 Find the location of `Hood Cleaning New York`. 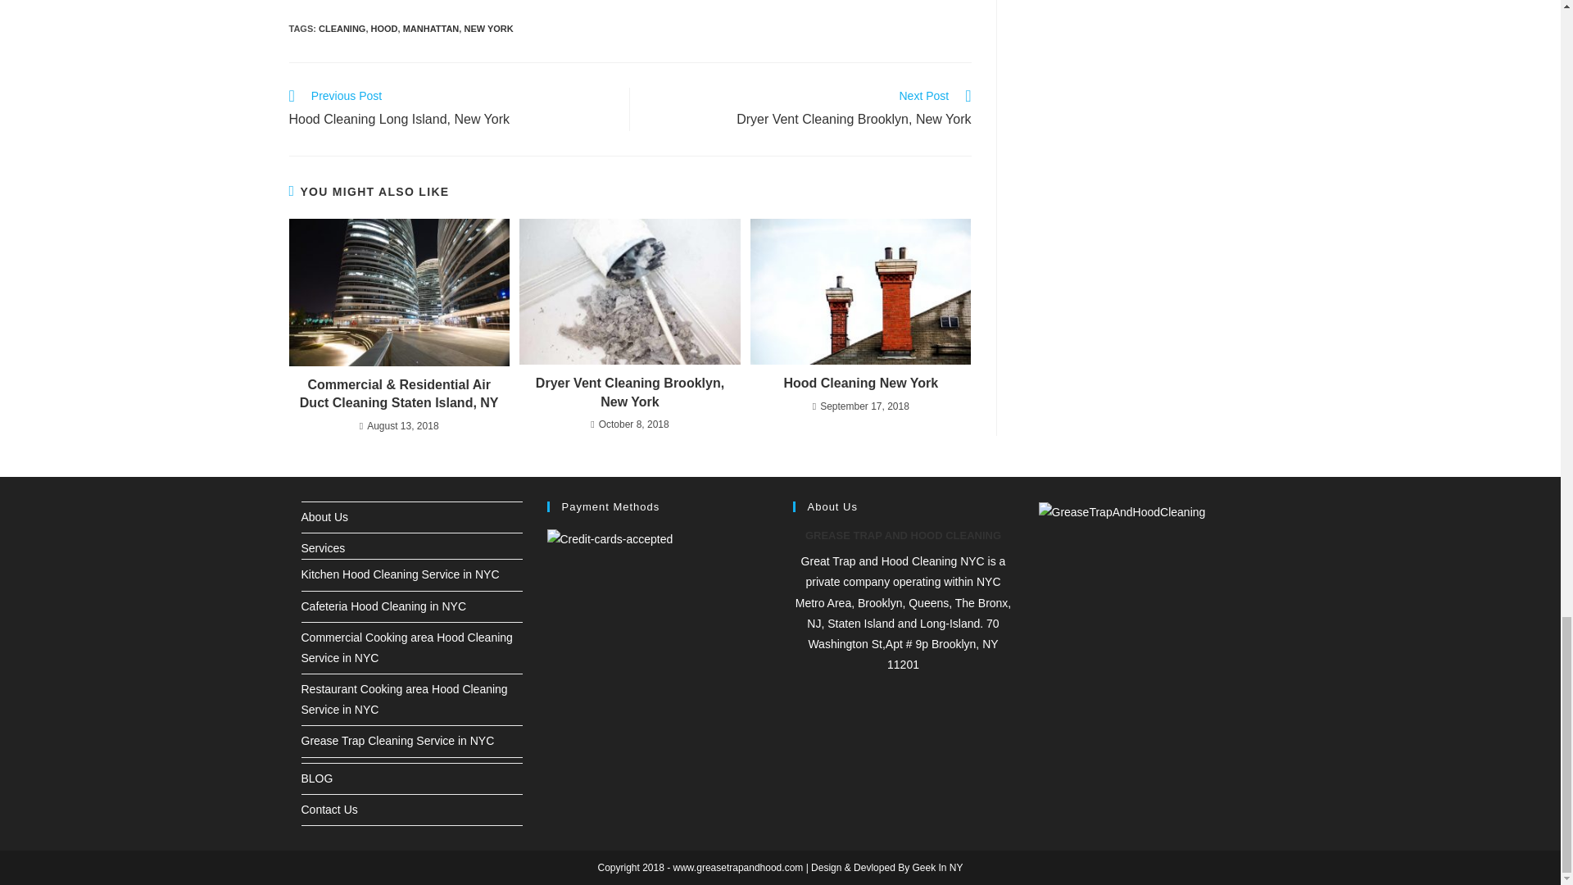

Hood Cleaning New York is located at coordinates (451, 109).